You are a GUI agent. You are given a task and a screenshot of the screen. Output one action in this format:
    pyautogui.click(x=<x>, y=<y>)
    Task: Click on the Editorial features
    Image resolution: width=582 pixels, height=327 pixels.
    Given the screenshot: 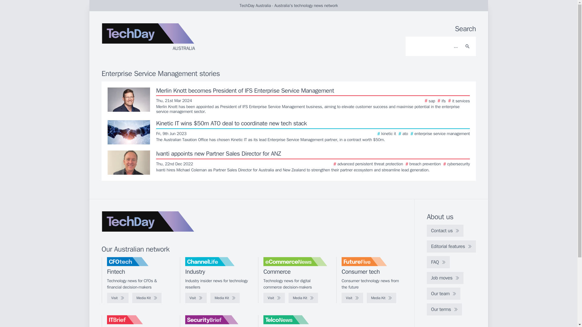 What is the action you would take?
    pyautogui.click(x=451, y=246)
    